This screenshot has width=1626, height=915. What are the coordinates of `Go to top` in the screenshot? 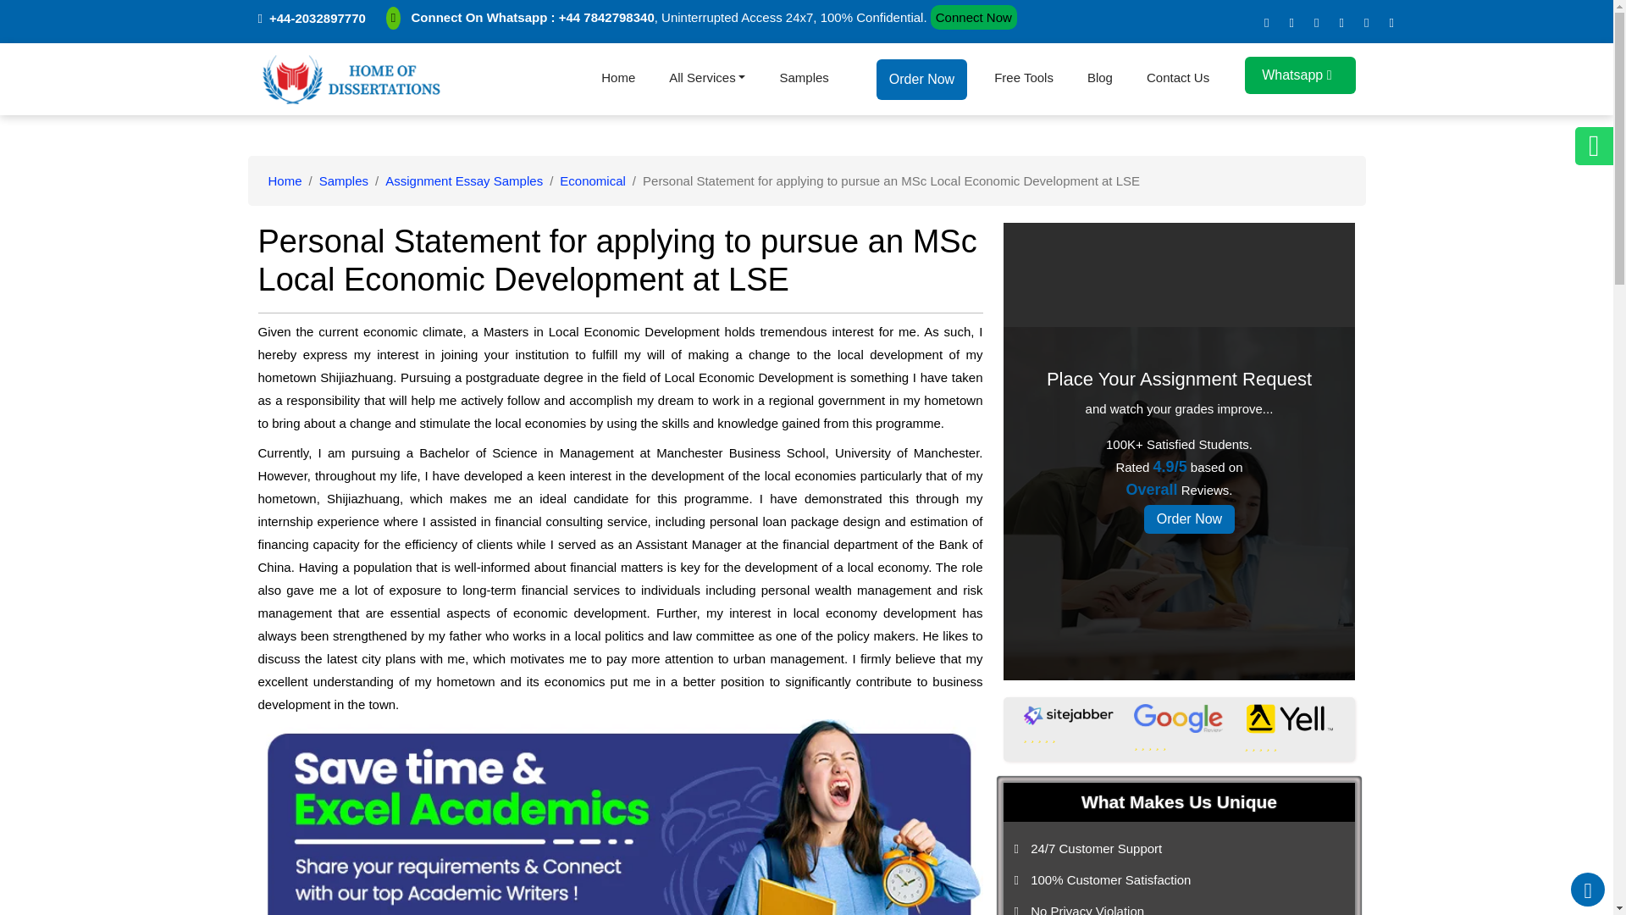 It's located at (1587, 890).